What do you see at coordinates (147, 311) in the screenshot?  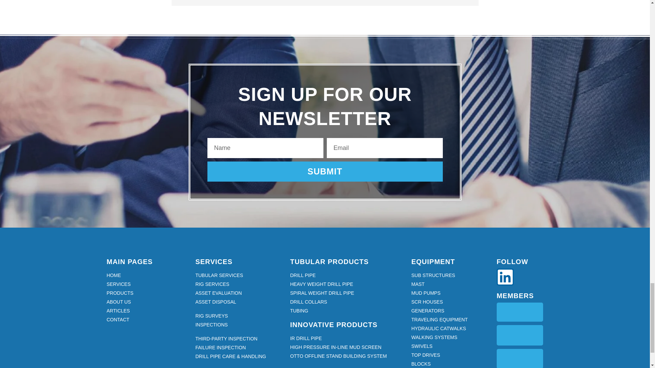 I see `ARTICLES` at bounding box center [147, 311].